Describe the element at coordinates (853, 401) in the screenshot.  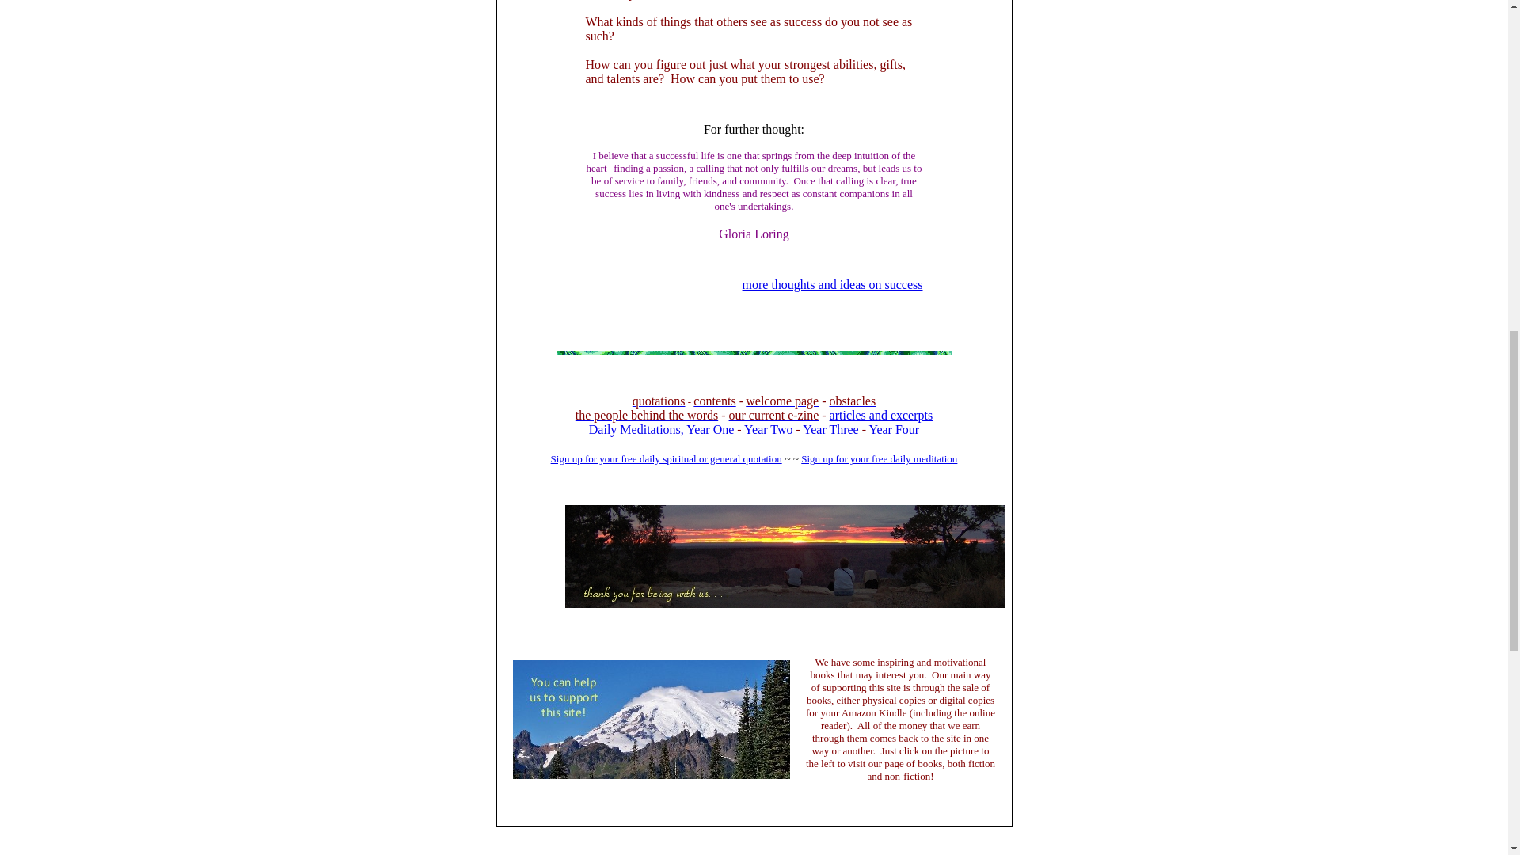
I see `obstacles` at that location.